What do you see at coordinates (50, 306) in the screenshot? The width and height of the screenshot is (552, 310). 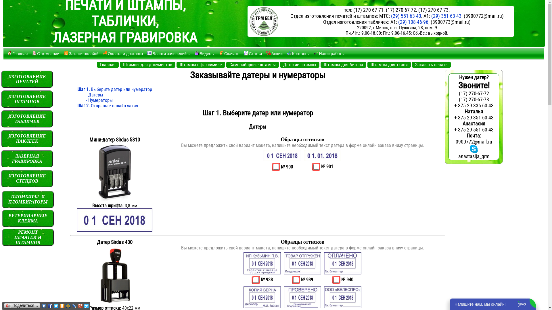 I see `Facebook` at bounding box center [50, 306].